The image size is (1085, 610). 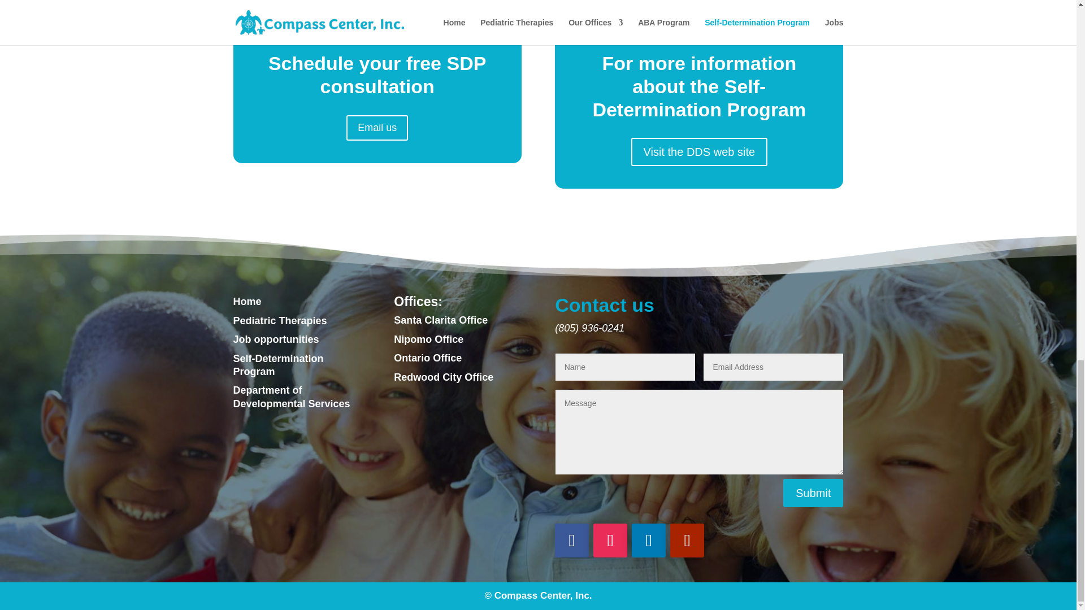 What do you see at coordinates (247, 302) in the screenshot?
I see `Home` at bounding box center [247, 302].